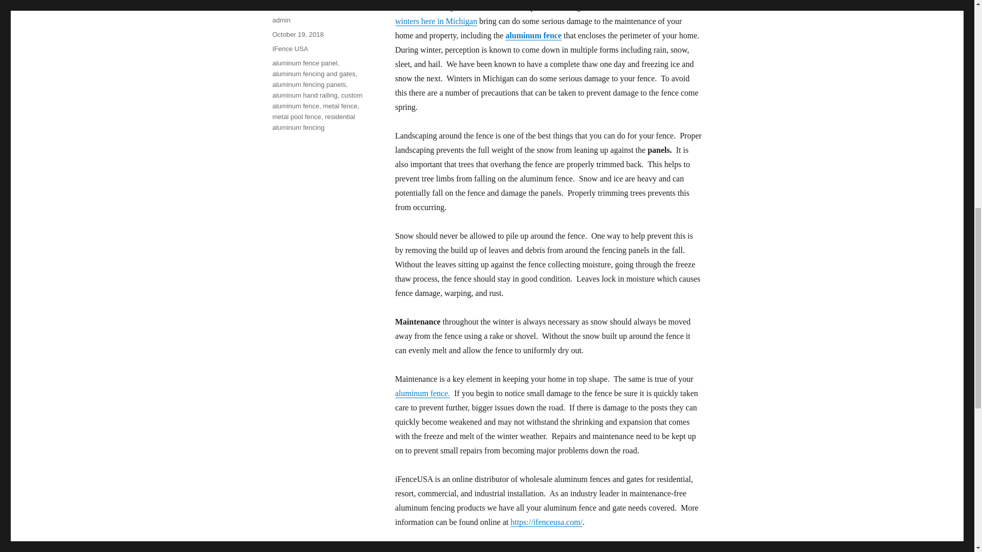 This screenshot has height=552, width=982. Describe the element at coordinates (296, 117) in the screenshot. I see `metal pool fence` at that location.